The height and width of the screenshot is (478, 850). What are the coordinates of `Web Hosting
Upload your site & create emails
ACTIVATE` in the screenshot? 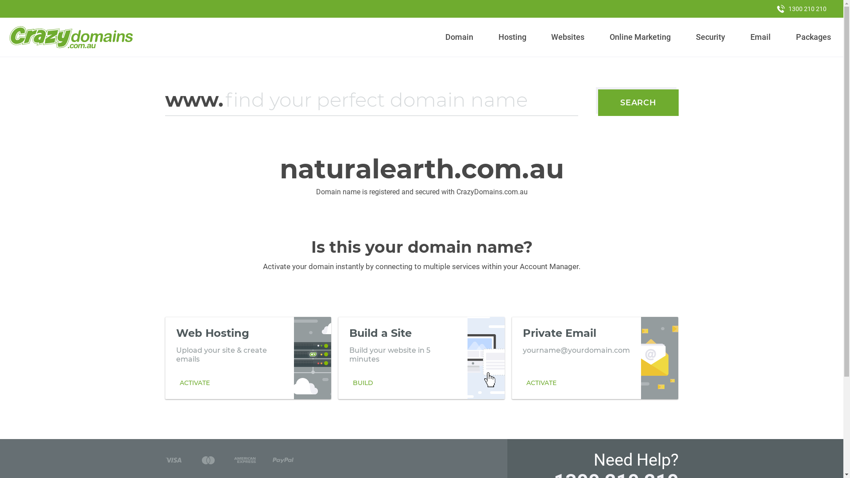 It's located at (248, 358).